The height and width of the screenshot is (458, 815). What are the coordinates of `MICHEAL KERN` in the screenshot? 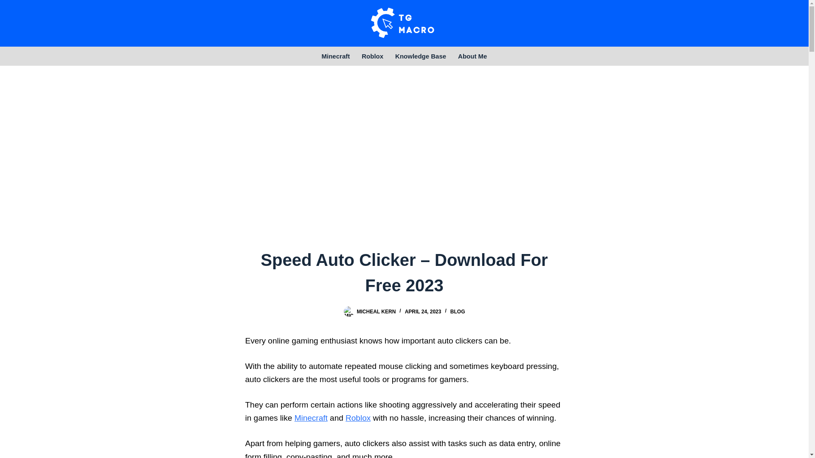 It's located at (376, 311).